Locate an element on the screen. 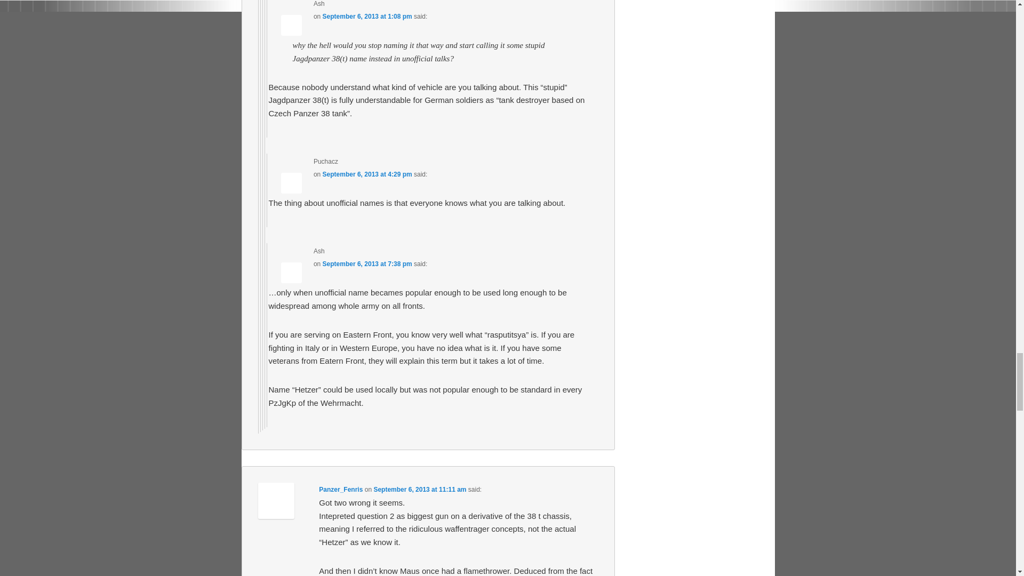 Image resolution: width=1024 pixels, height=576 pixels. September 6, 2013 at 11:11 am is located at coordinates (419, 490).